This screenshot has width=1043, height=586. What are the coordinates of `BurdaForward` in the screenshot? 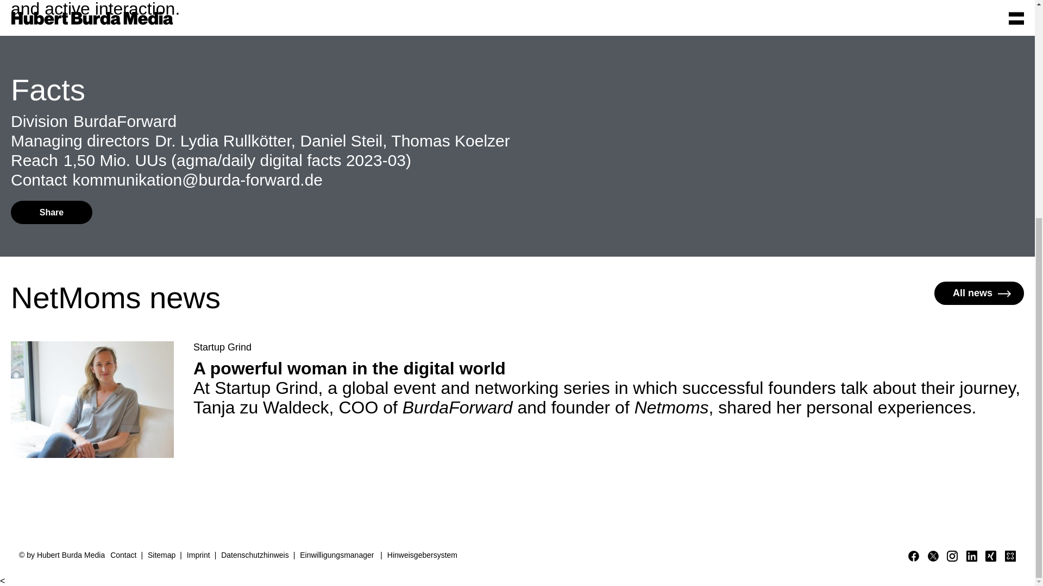 It's located at (124, 121).